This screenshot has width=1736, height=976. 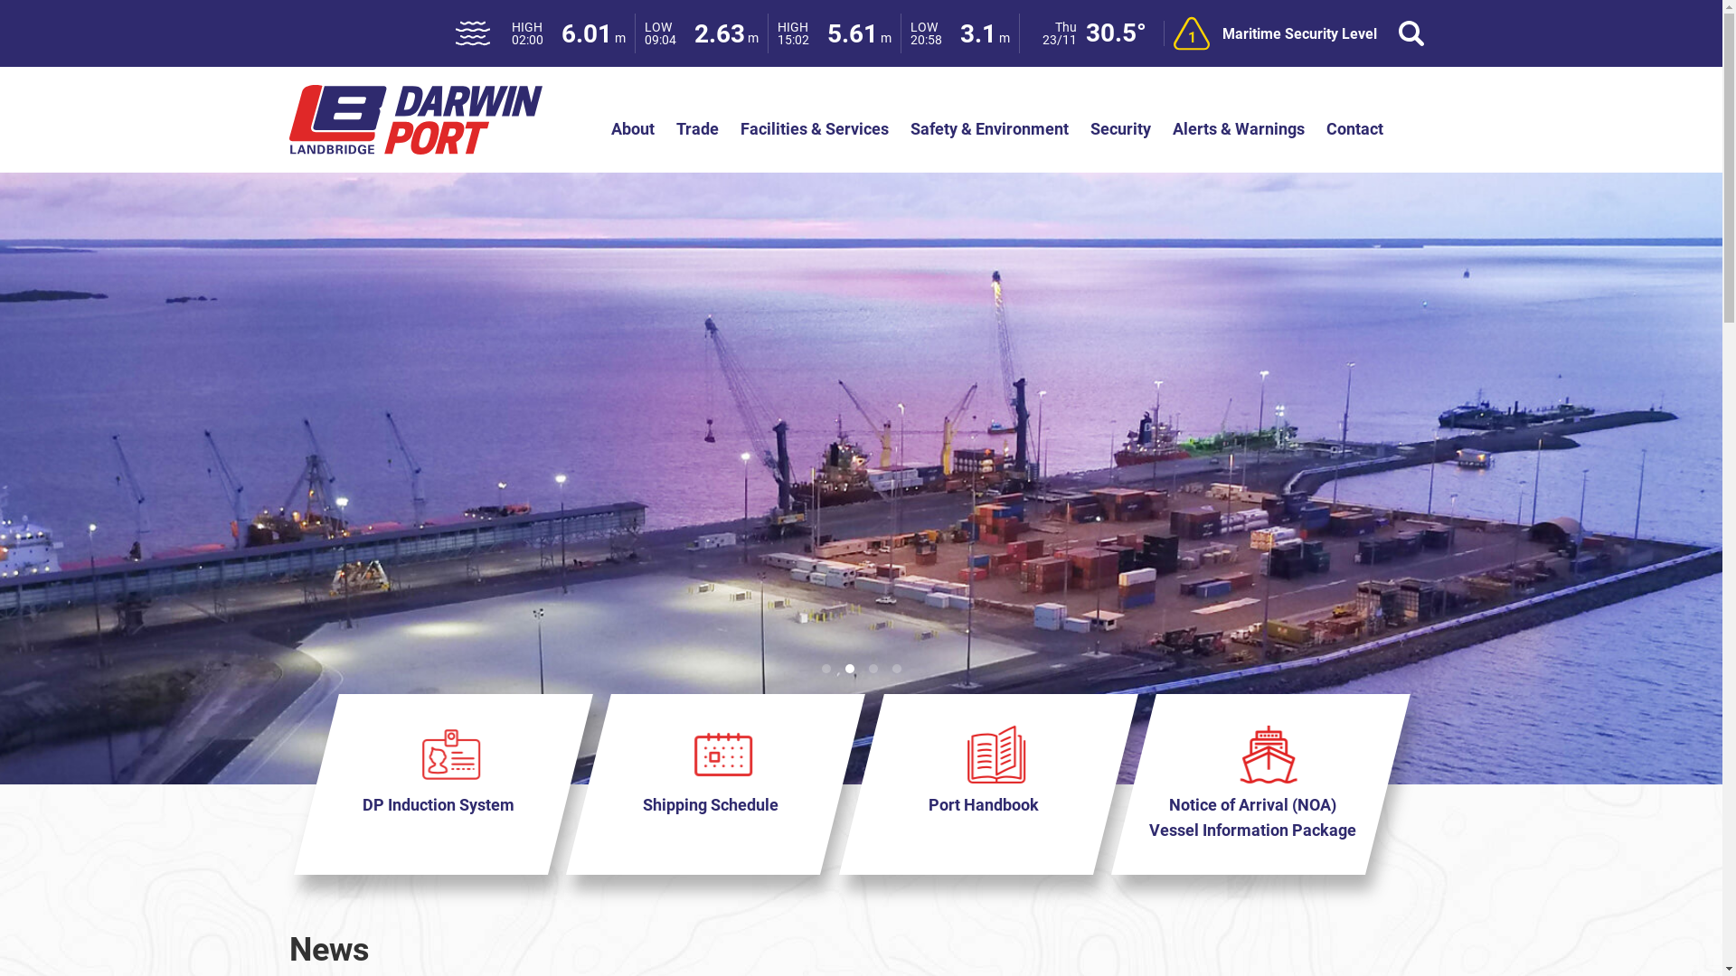 What do you see at coordinates (693, 784) in the screenshot?
I see `Shipping Schedule` at bounding box center [693, 784].